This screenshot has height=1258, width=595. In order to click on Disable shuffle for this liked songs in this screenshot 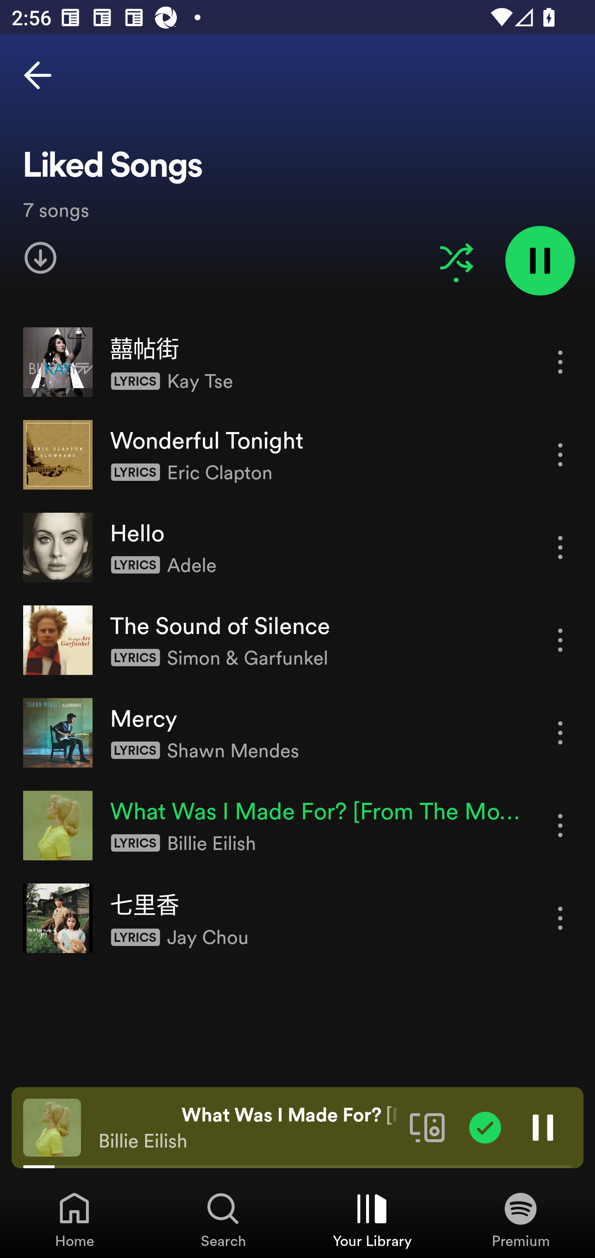, I will do `click(456, 258)`.